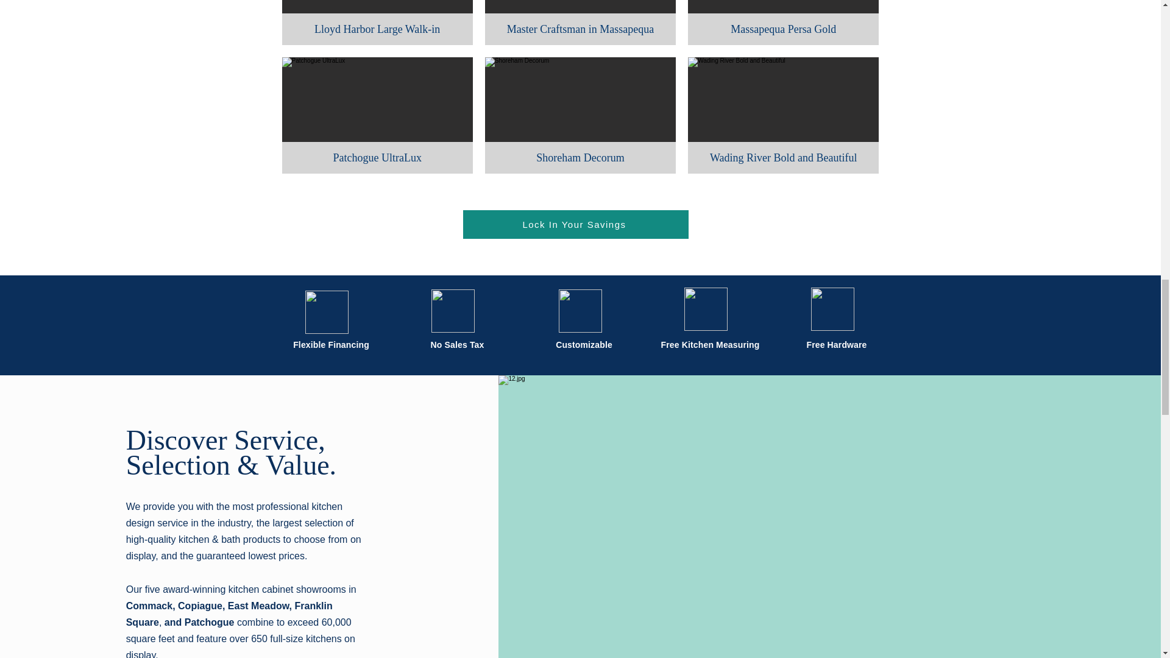  Describe the element at coordinates (579, 311) in the screenshot. I see `19.png` at that location.